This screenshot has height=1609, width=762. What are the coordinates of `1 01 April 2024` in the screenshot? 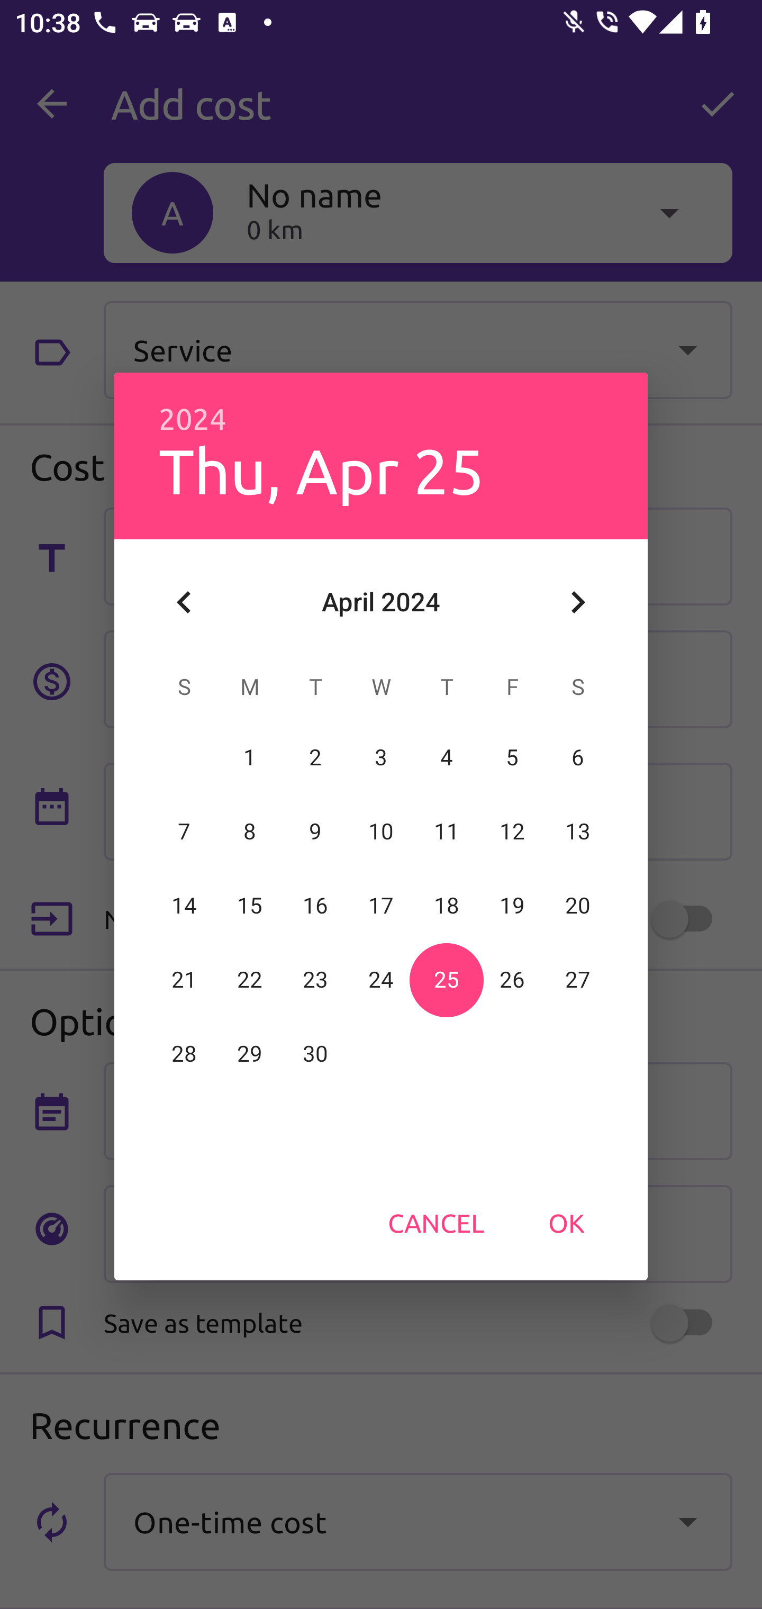 It's located at (250, 757).